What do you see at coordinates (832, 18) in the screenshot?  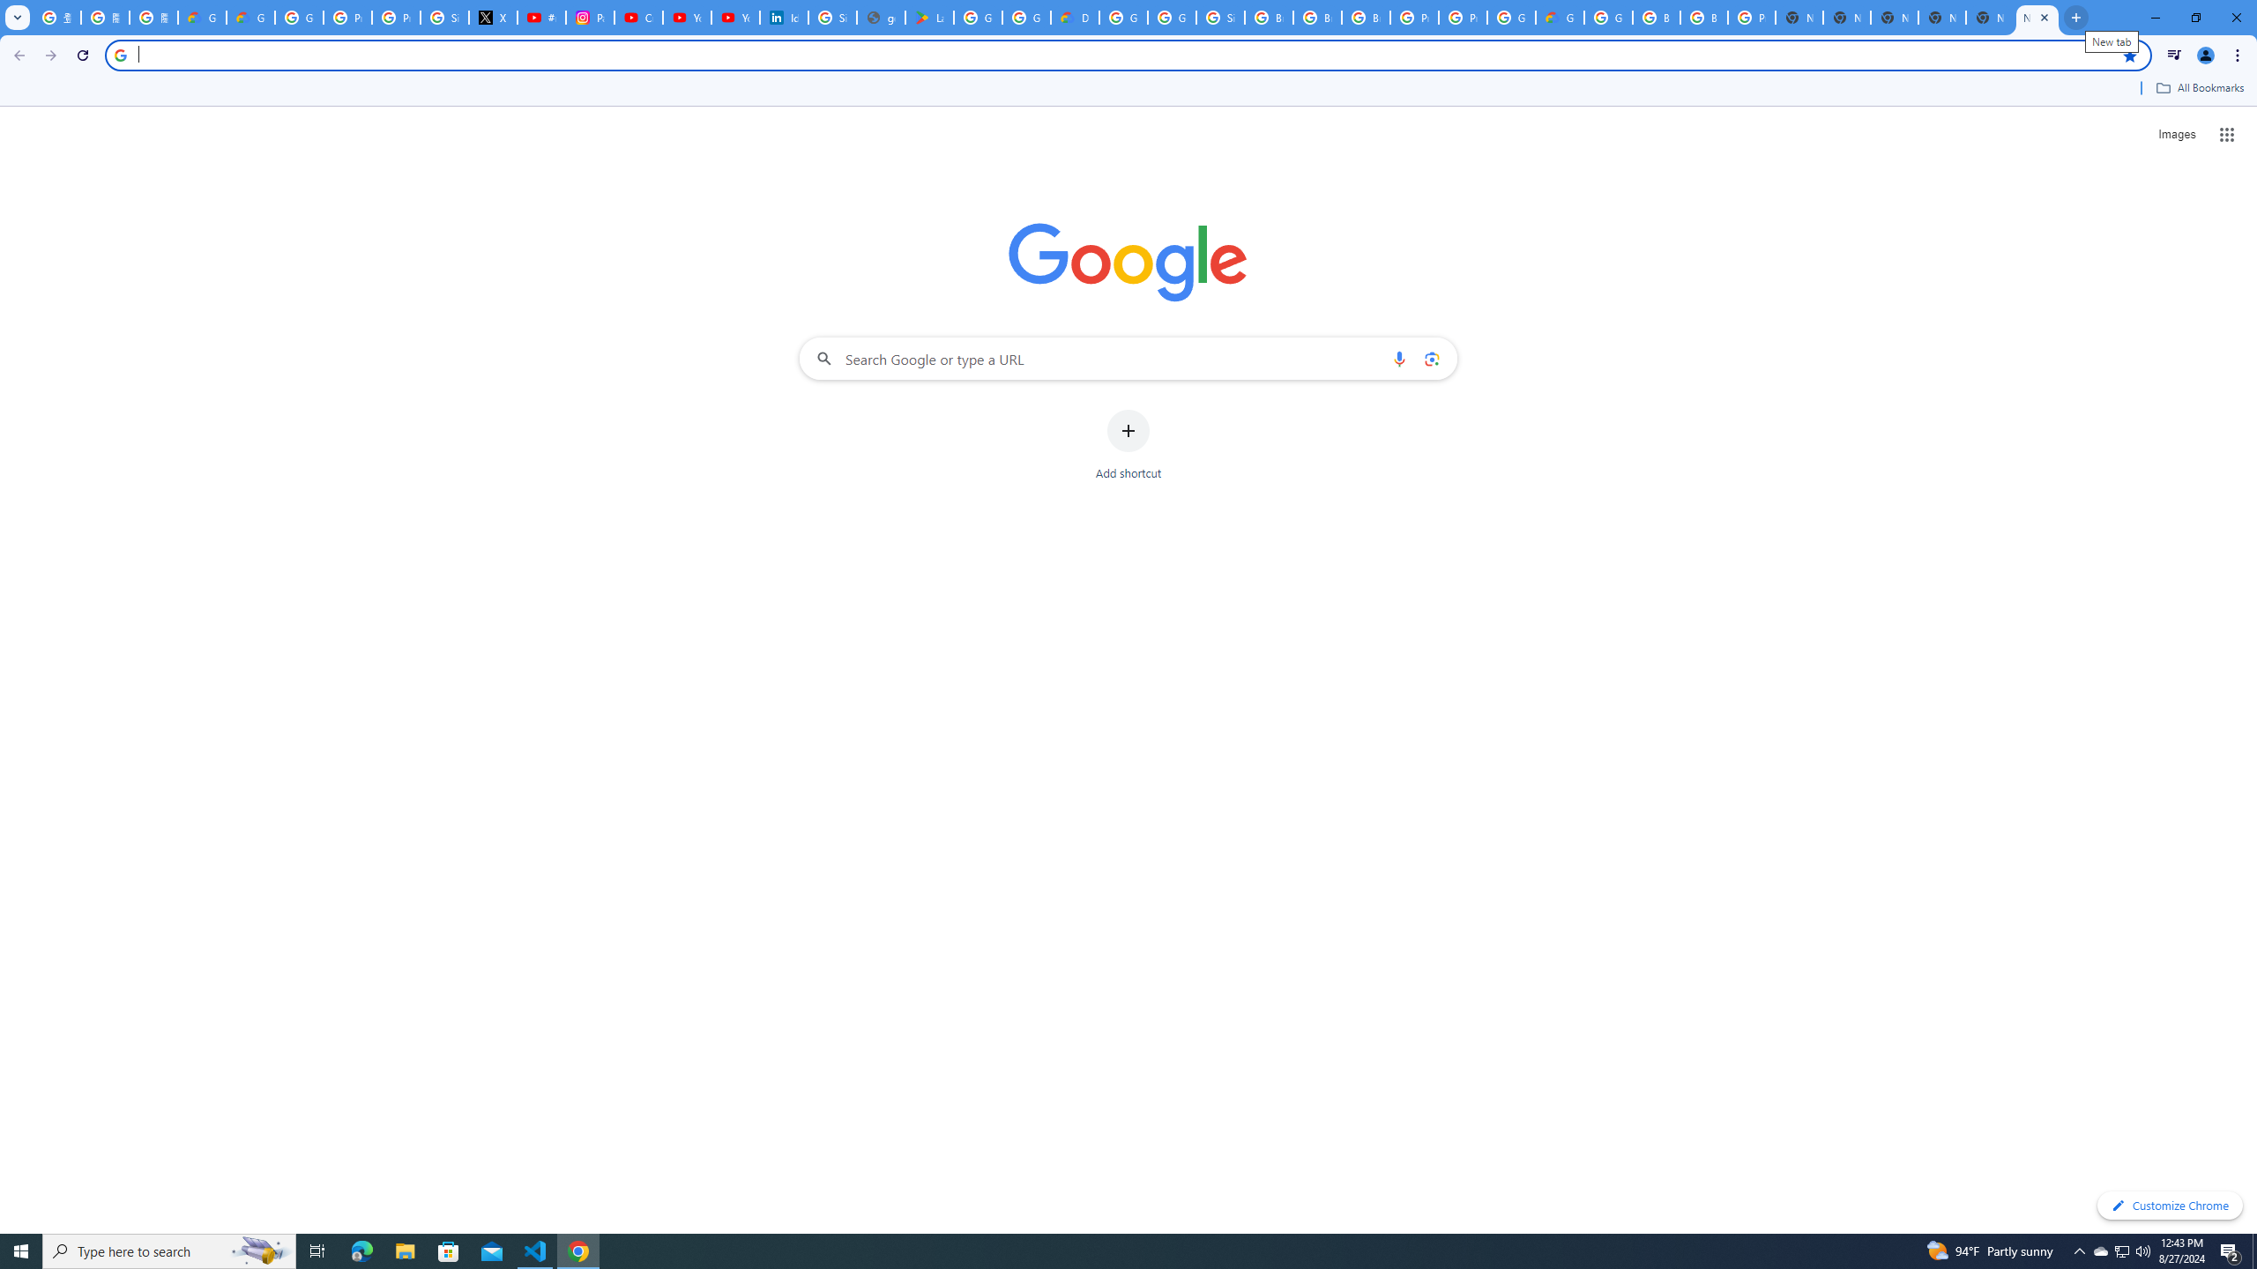 I see `Sign in - Google Accounts` at bounding box center [832, 18].